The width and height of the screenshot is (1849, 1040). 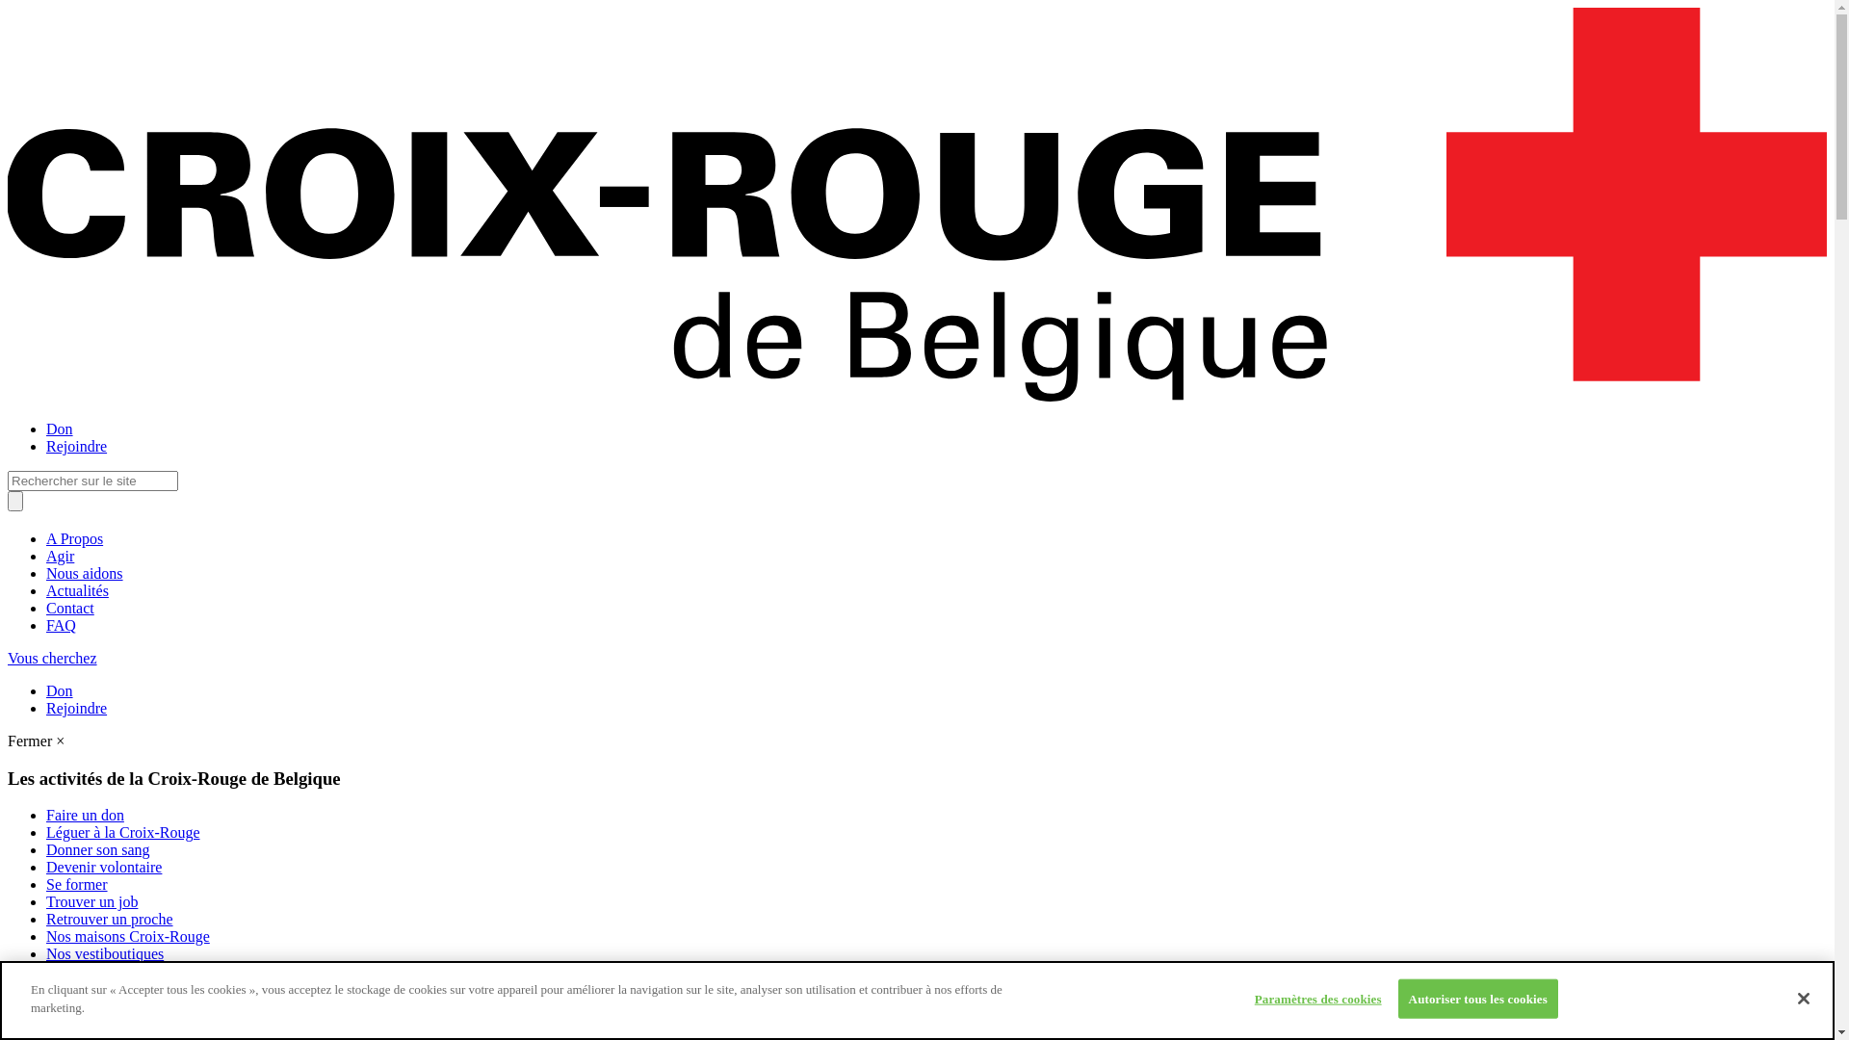 What do you see at coordinates (92, 901) in the screenshot?
I see `Trouver un job` at bounding box center [92, 901].